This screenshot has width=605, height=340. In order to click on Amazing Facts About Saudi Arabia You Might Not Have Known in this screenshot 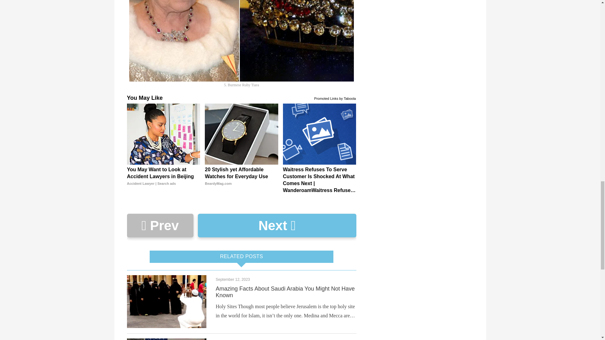, I will do `click(285, 292)`.